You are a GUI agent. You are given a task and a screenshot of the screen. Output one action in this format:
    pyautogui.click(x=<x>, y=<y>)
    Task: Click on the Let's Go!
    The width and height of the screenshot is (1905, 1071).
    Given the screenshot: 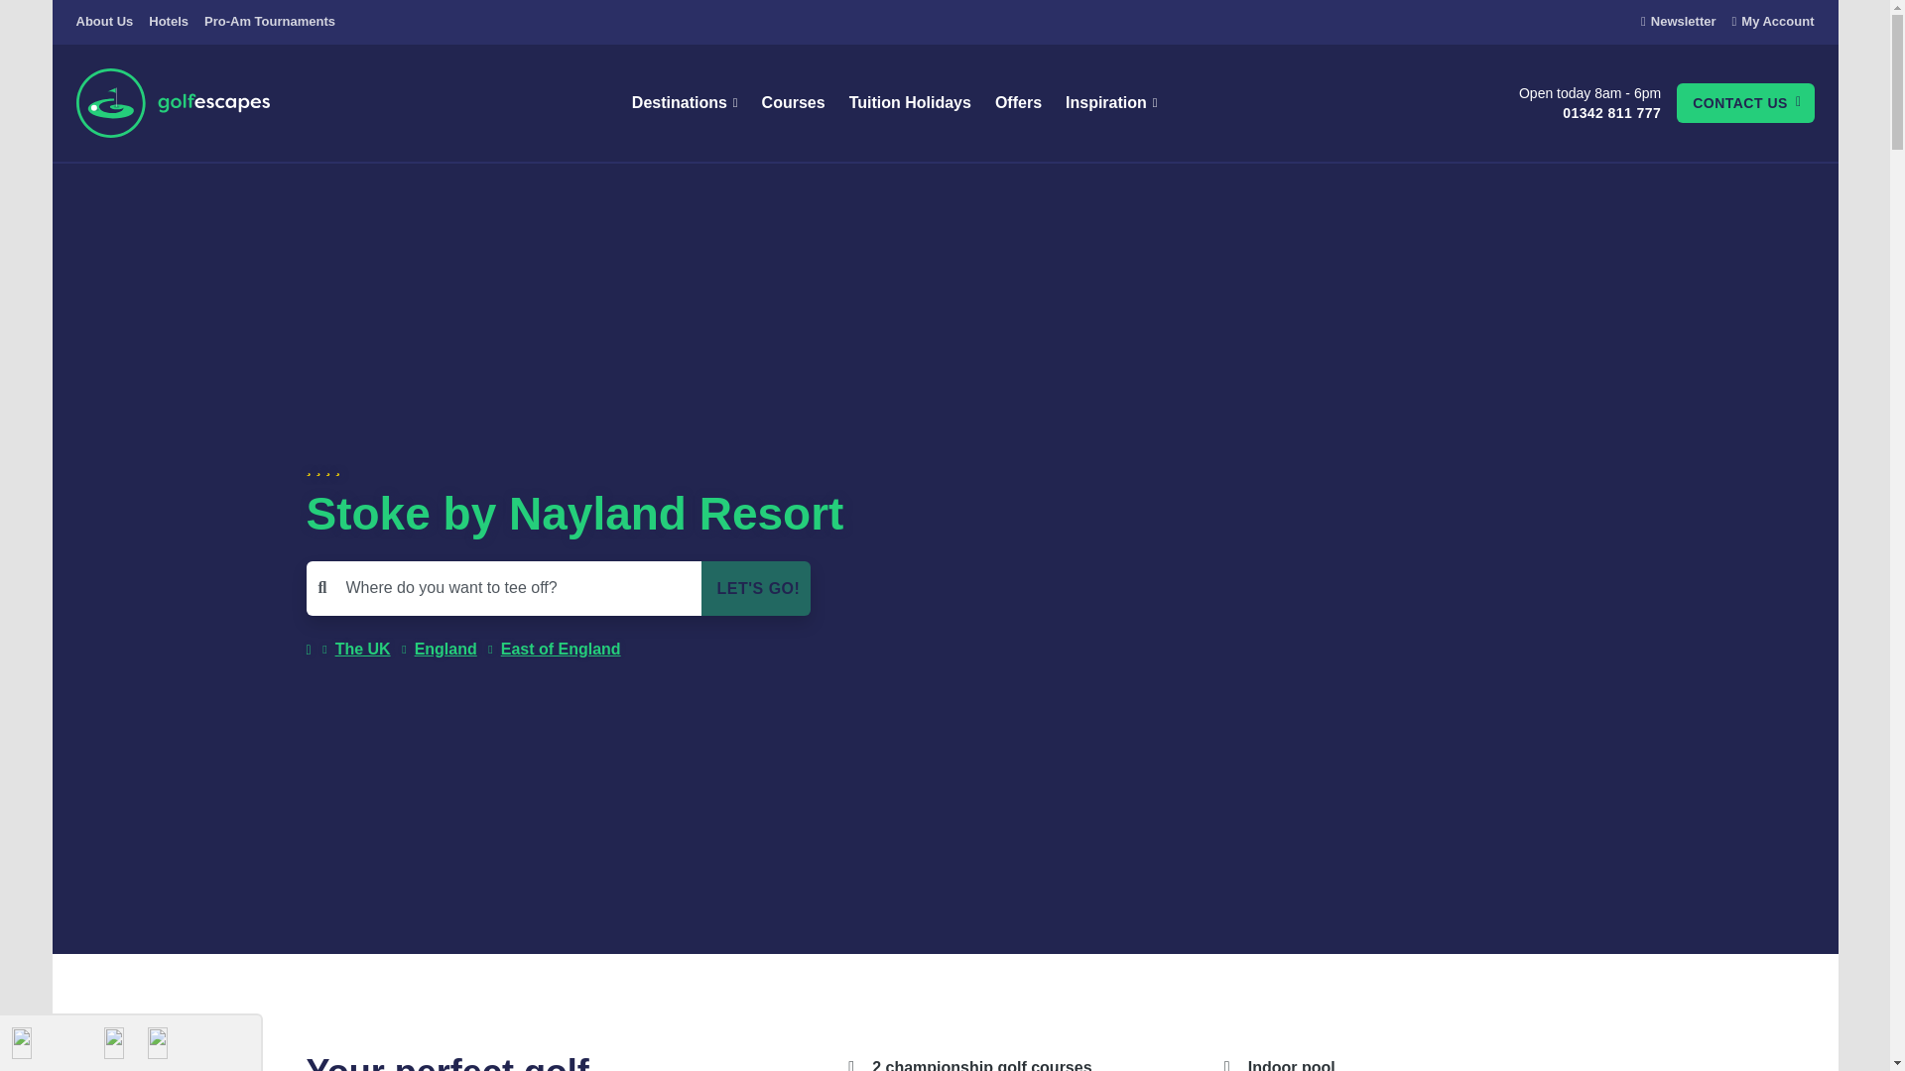 What is the action you would take?
    pyautogui.click(x=755, y=588)
    